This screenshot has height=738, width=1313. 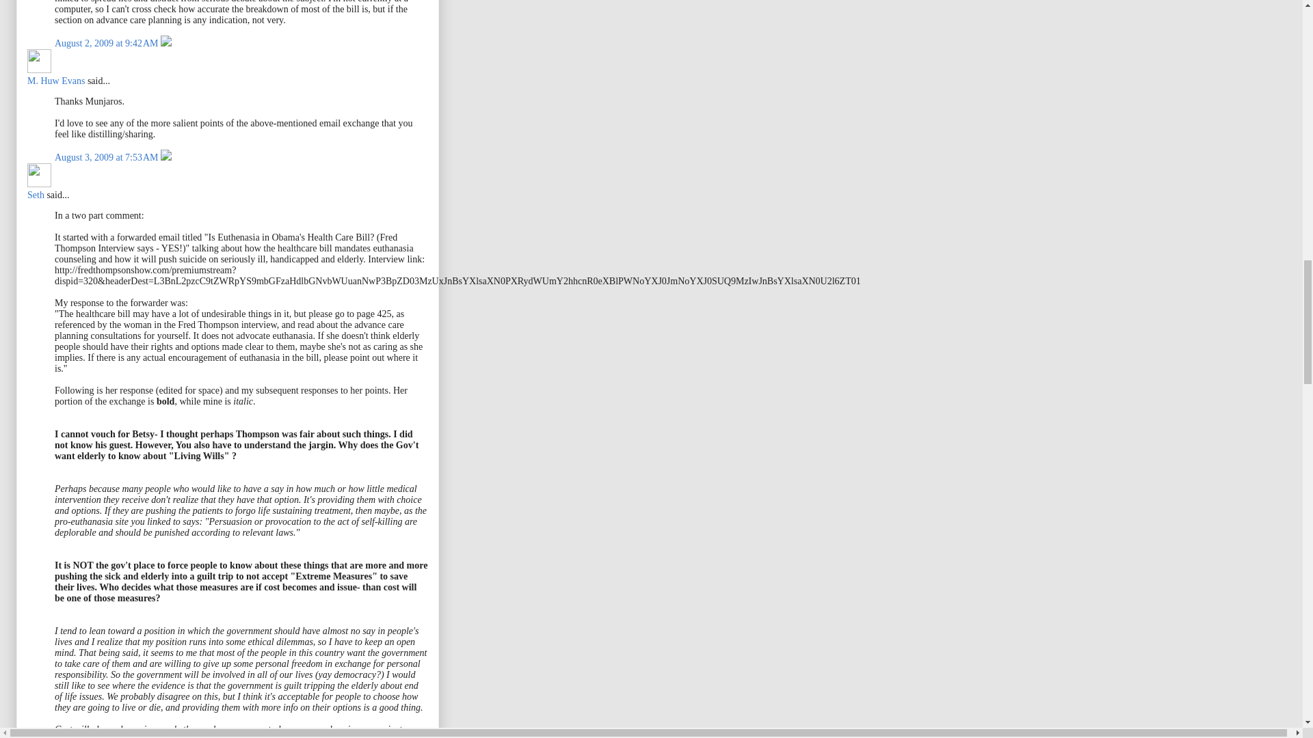 What do you see at coordinates (56, 81) in the screenshot?
I see `M. Huw Evans` at bounding box center [56, 81].